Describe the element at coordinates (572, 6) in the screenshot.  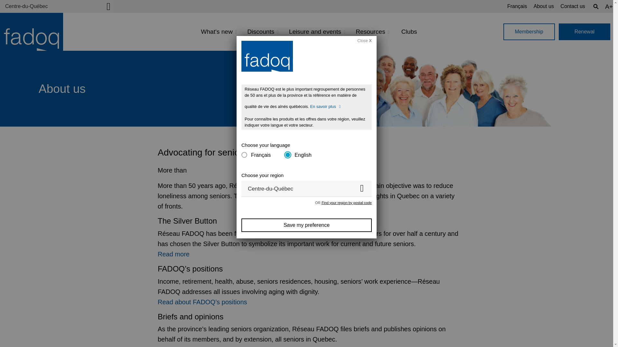
I see `Contact us` at that location.